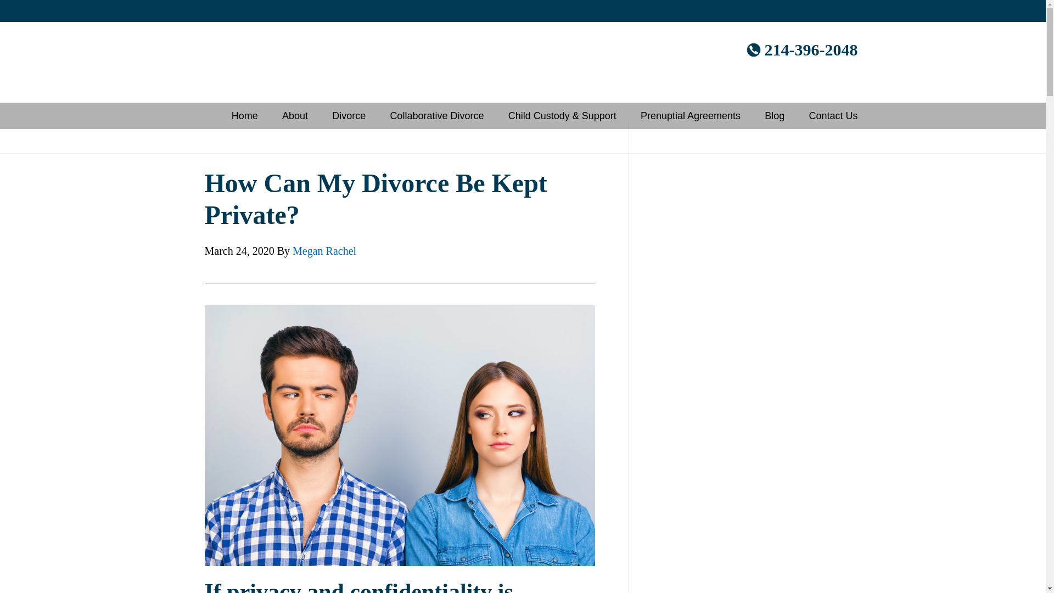 This screenshot has width=1054, height=593. What do you see at coordinates (254, 61) in the screenshot?
I see `MEGAN B. RACHEL, ATTORNEY AT LAW` at bounding box center [254, 61].